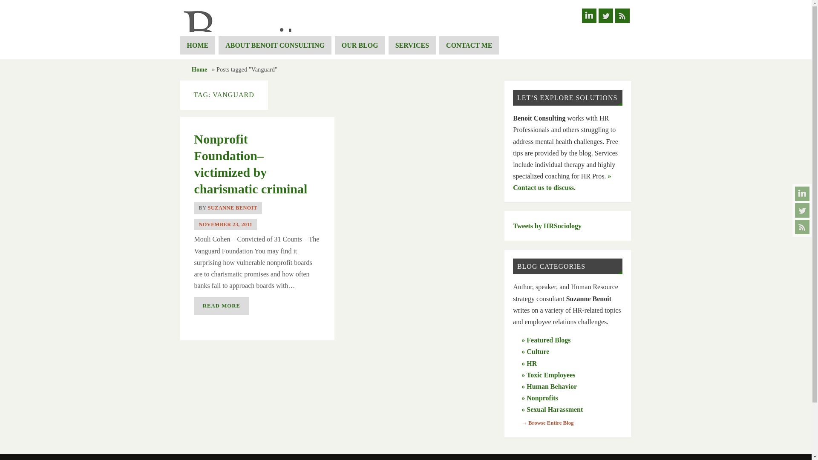  Describe the element at coordinates (225, 224) in the screenshot. I see `NOVEMBER 23, 2011` at that location.